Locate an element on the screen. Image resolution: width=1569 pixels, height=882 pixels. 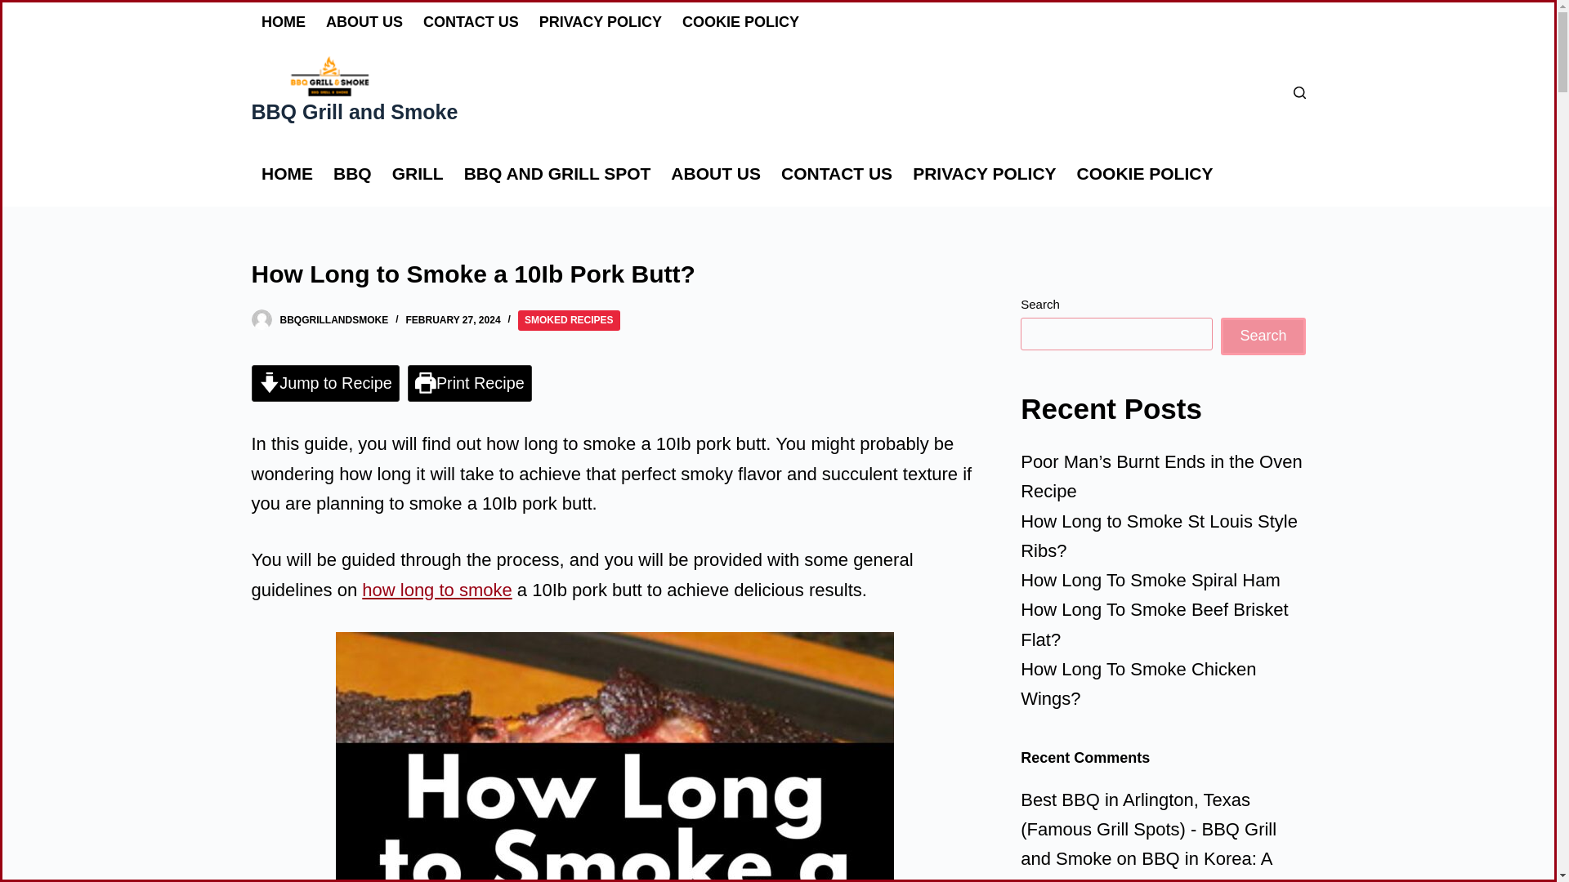
HOME is located at coordinates (284, 23).